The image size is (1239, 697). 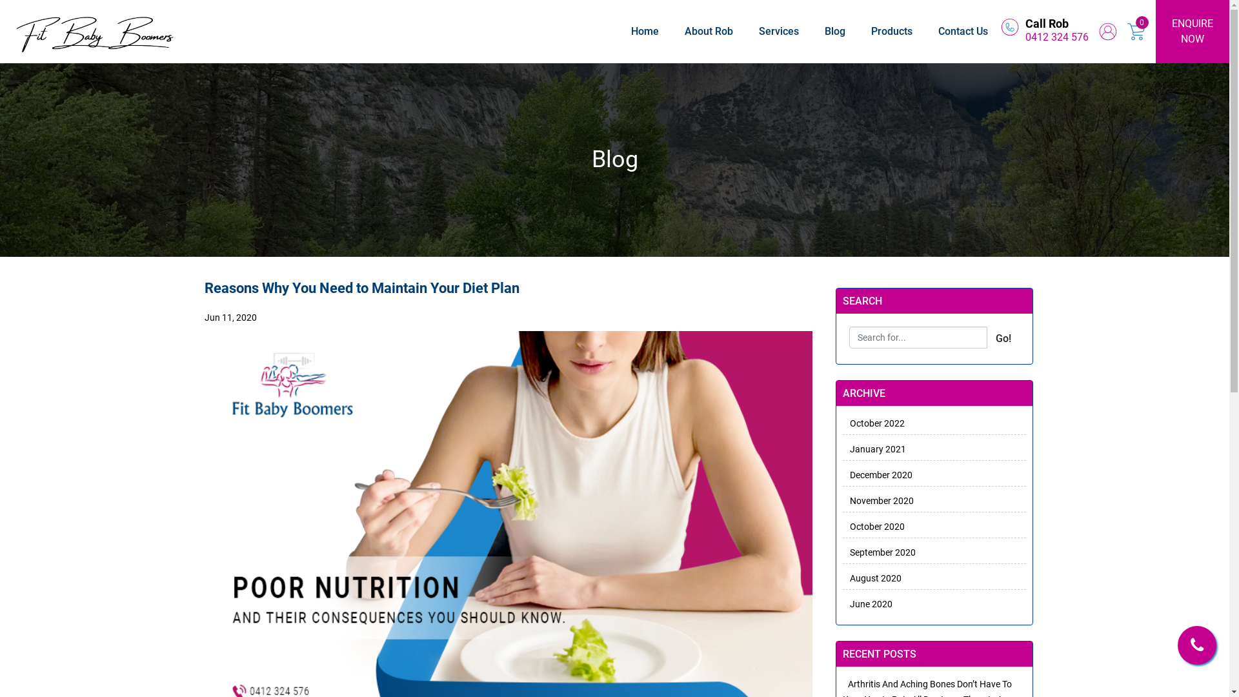 What do you see at coordinates (874, 423) in the screenshot?
I see `October 2022` at bounding box center [874, 423].